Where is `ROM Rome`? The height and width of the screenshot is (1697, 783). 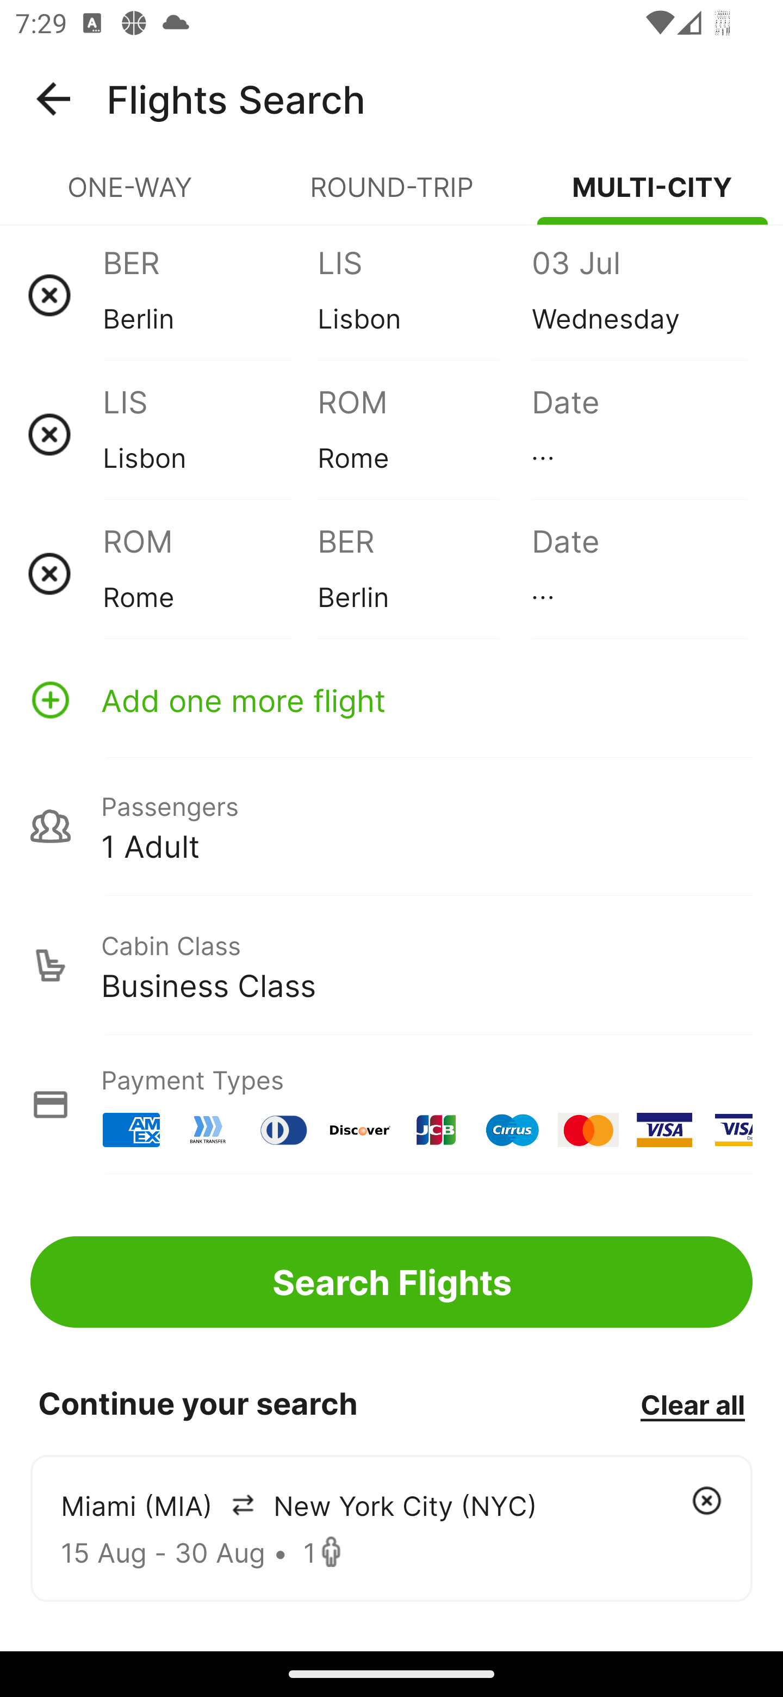 ROM Rome is located at coordinates (210, 573).